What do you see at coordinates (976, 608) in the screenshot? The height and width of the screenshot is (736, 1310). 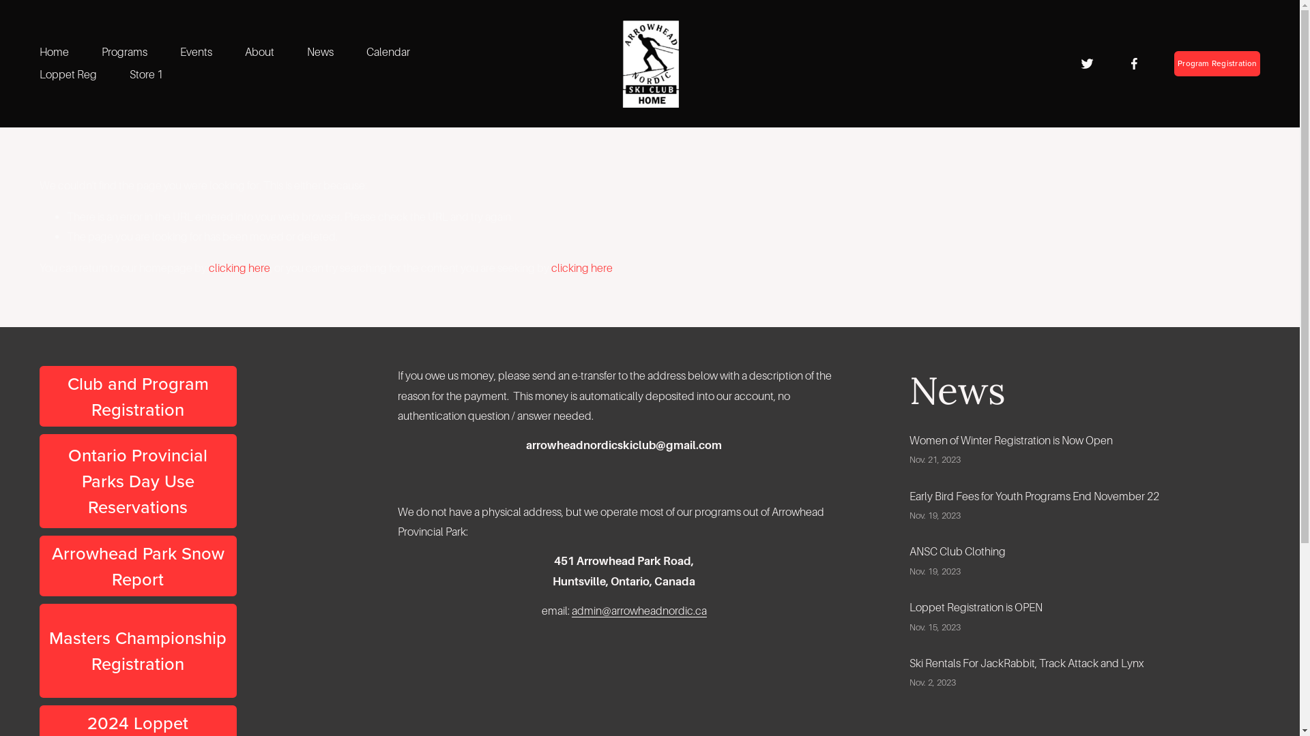 I see `Loppet Registration is OPEN` at bounding box center [976, 608].